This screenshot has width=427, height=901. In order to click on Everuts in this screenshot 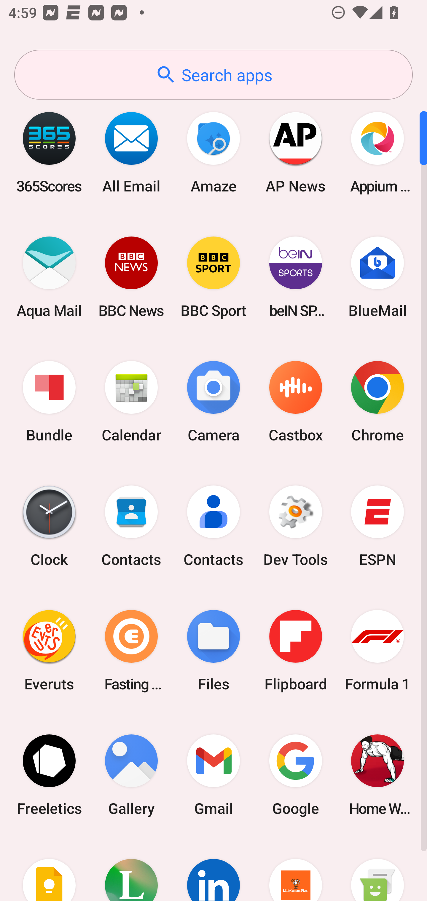, I will do `click(49, 650)`.